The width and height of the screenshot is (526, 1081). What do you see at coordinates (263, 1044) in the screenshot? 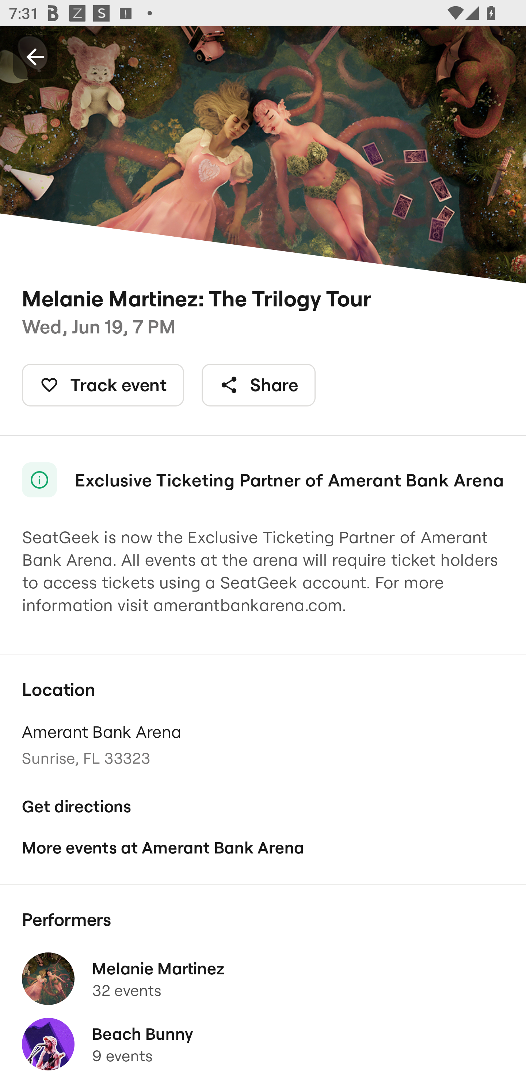
I see `Beach Bunny 9 events` at bounding box center [263, 1044].